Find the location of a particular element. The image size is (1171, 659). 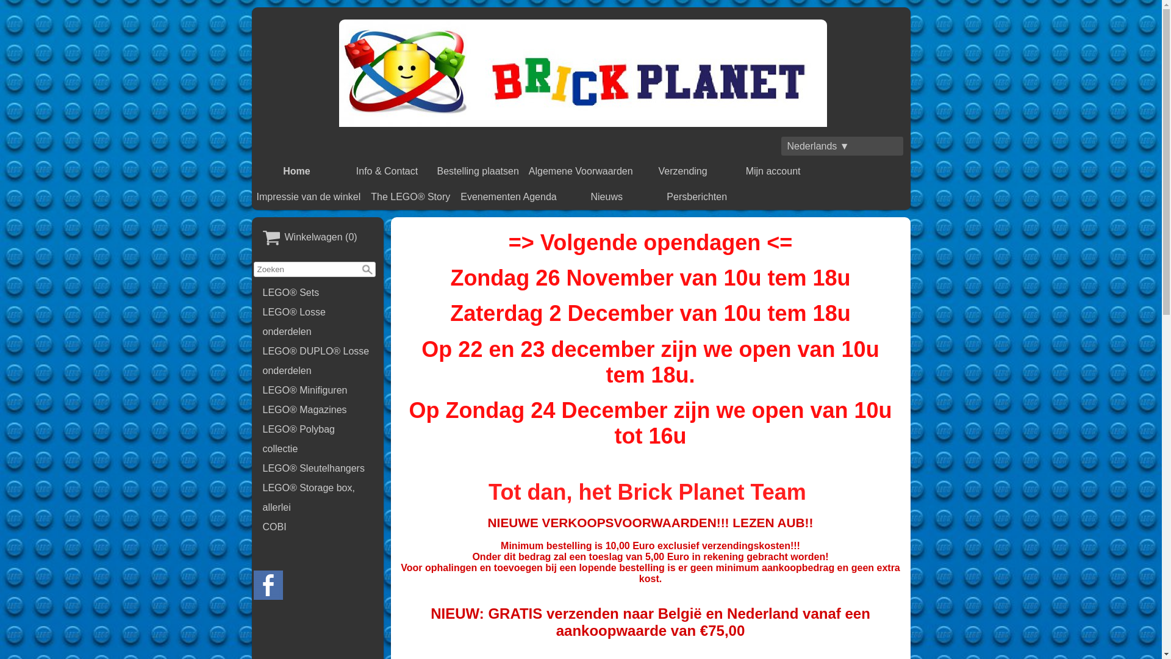

COBI is located at coordinates (318, 527).